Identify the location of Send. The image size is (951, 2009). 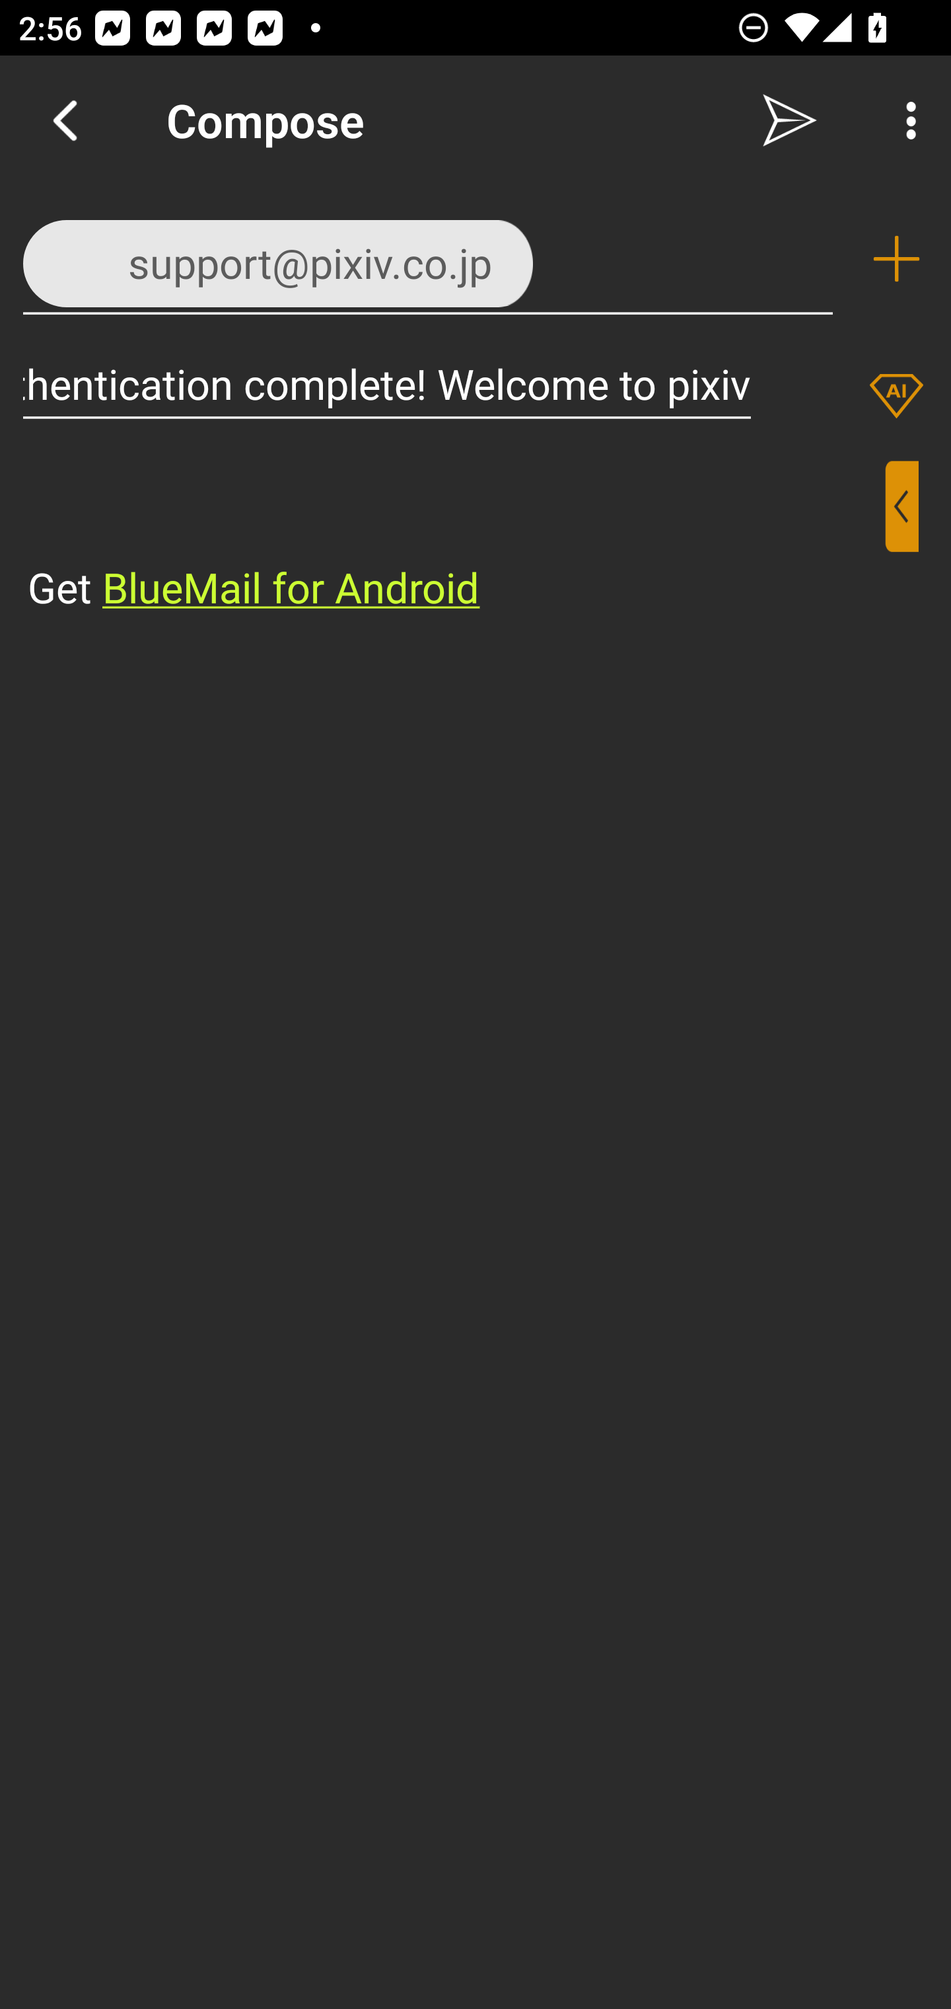
(790, 120).